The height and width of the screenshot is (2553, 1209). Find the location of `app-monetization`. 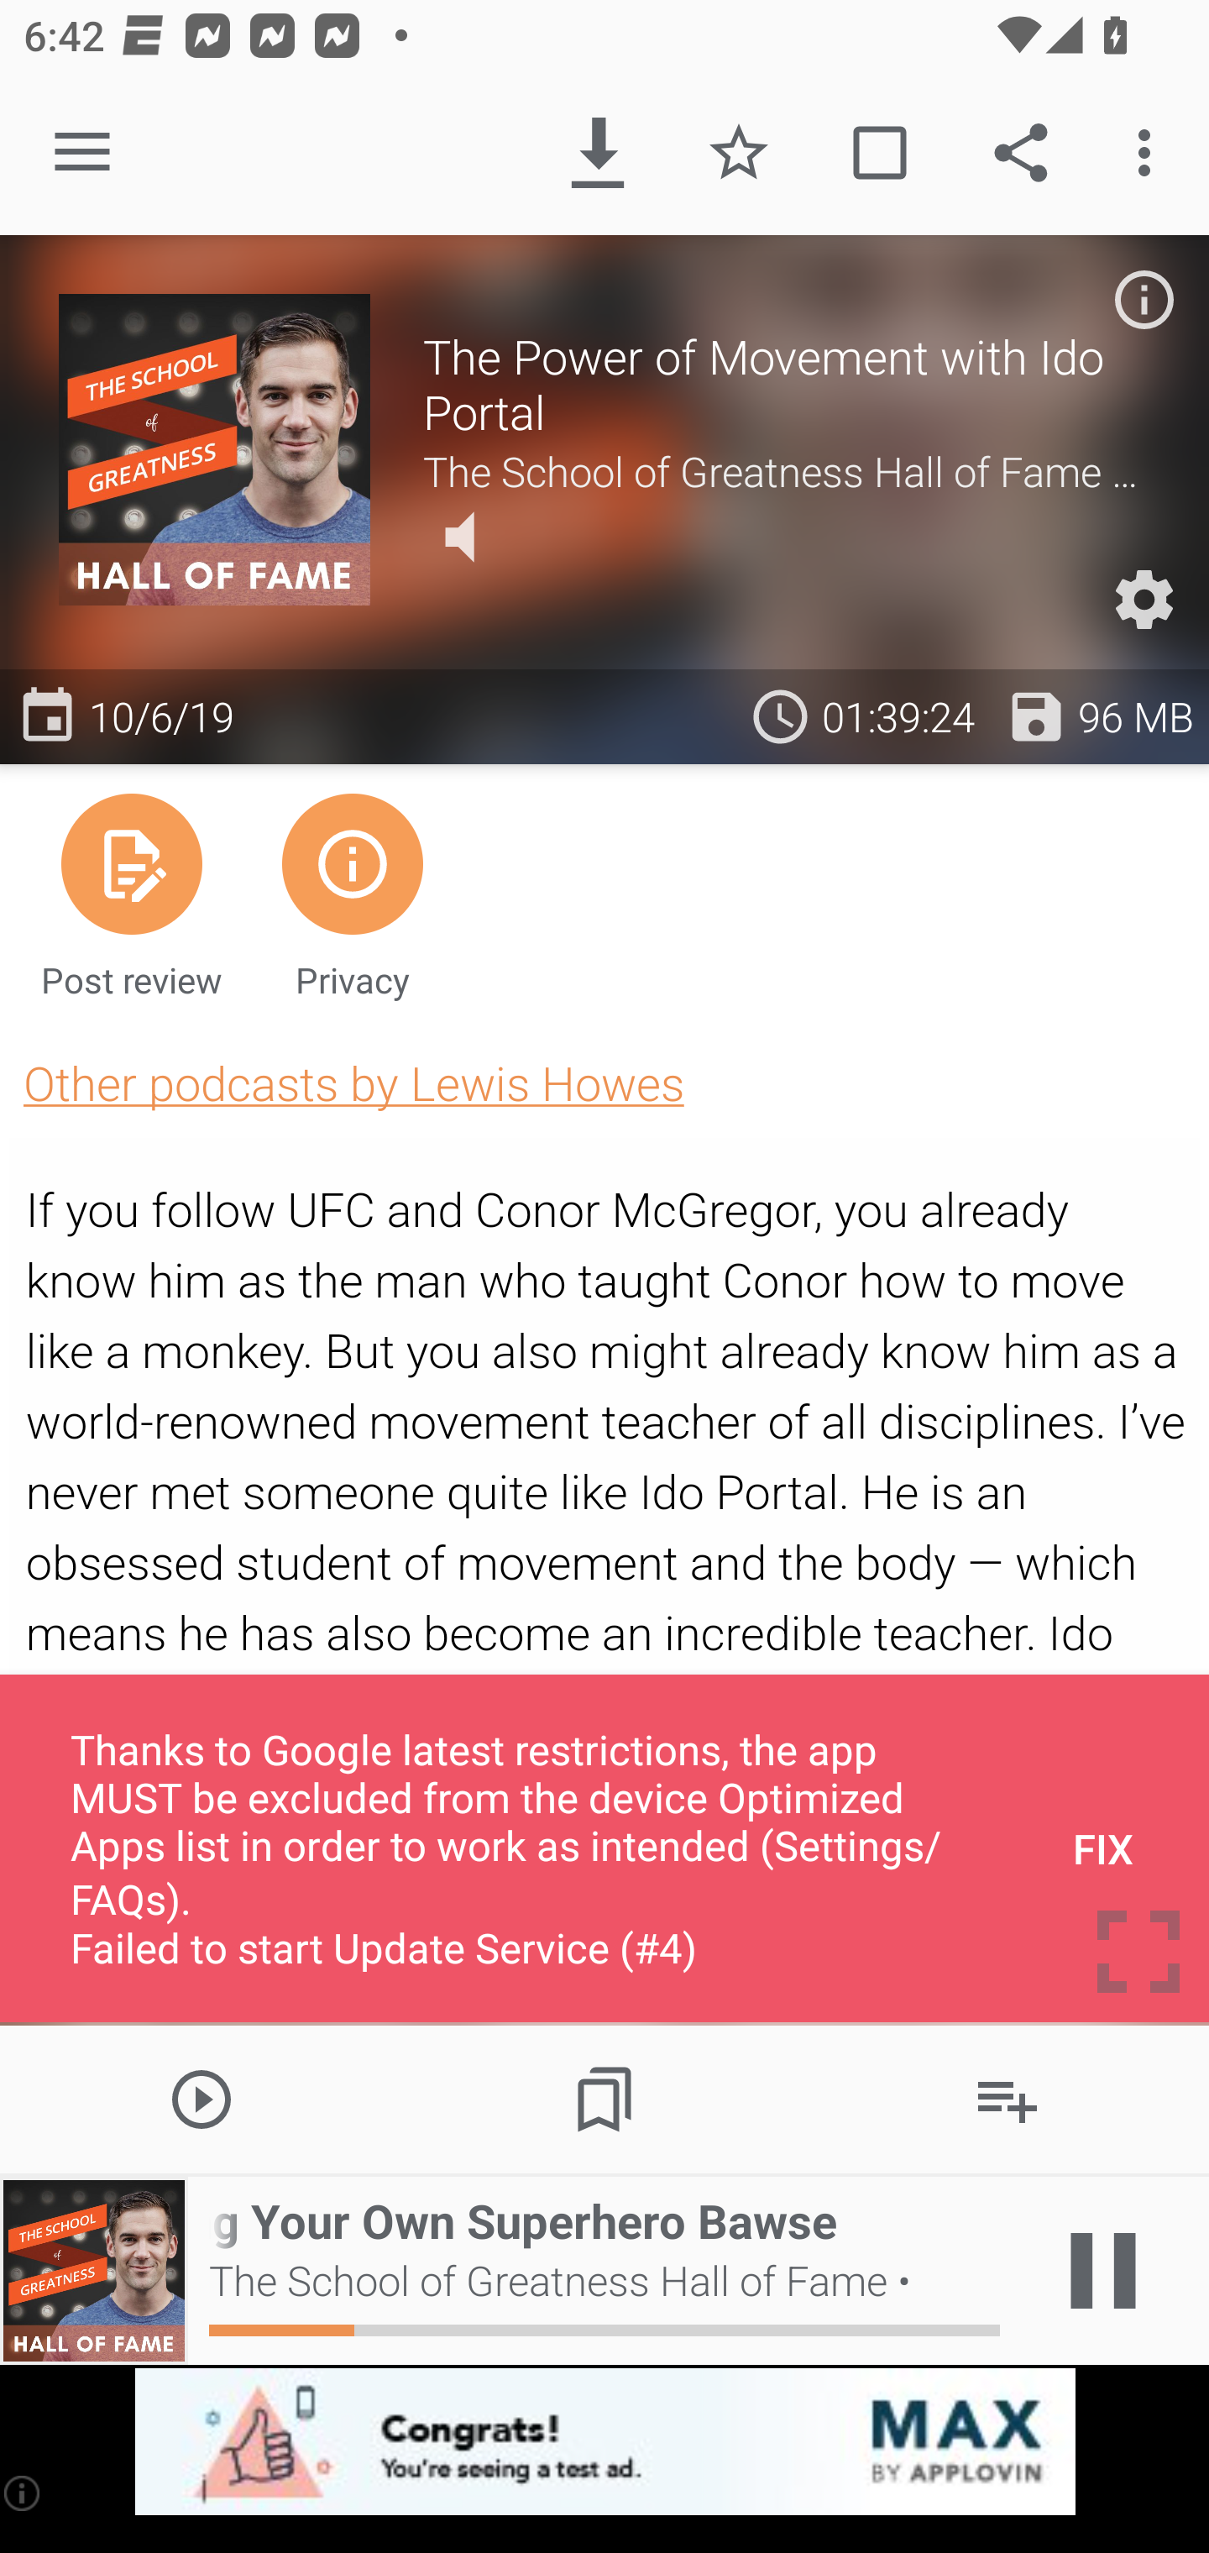

app-monetization is located at coordinates (604, 2443).